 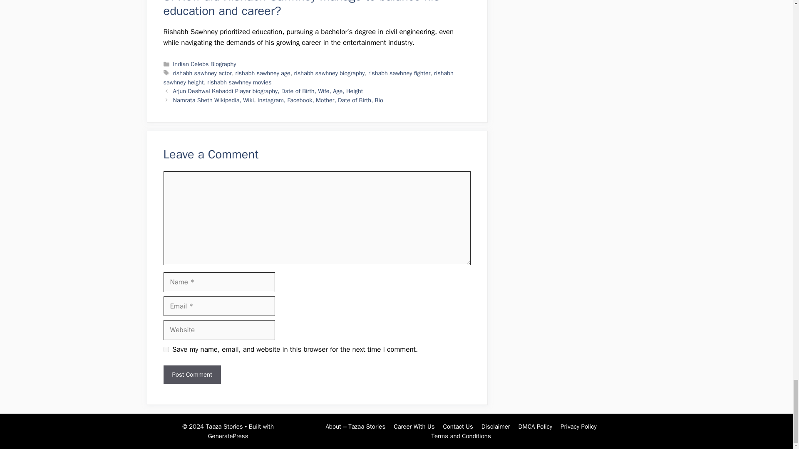 I want to click on rishabh sawhney age, so click(x=263, y=73).